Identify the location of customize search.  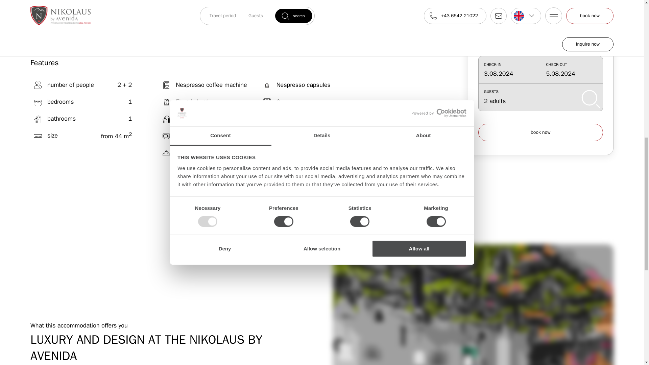
(540, 17).